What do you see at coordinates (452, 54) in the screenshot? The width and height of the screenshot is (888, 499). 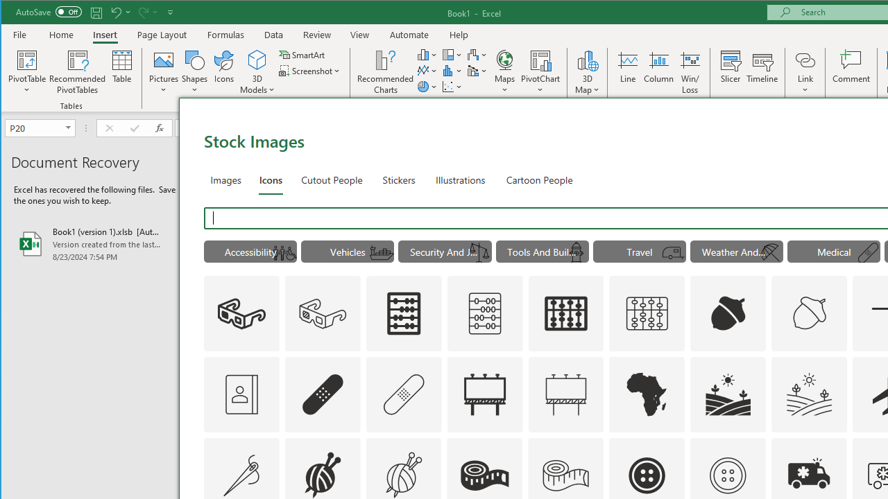 I see `Insert Hierarchy Chart` at bounding box center [452, 54].